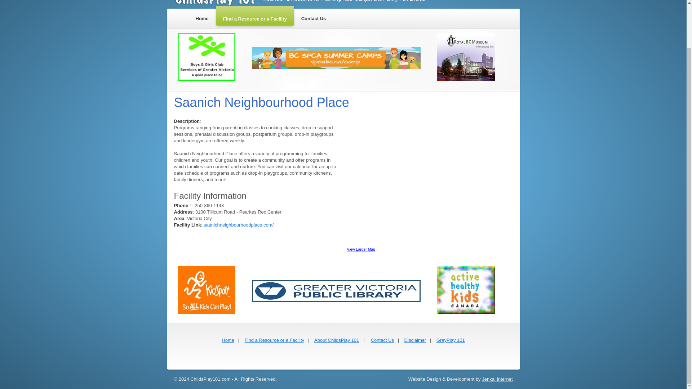 Image resolution: width=692 pixels, height=389 pixels. Describe the element at coordinates (202, 17) in the screenshot. I see `Home` at that location.